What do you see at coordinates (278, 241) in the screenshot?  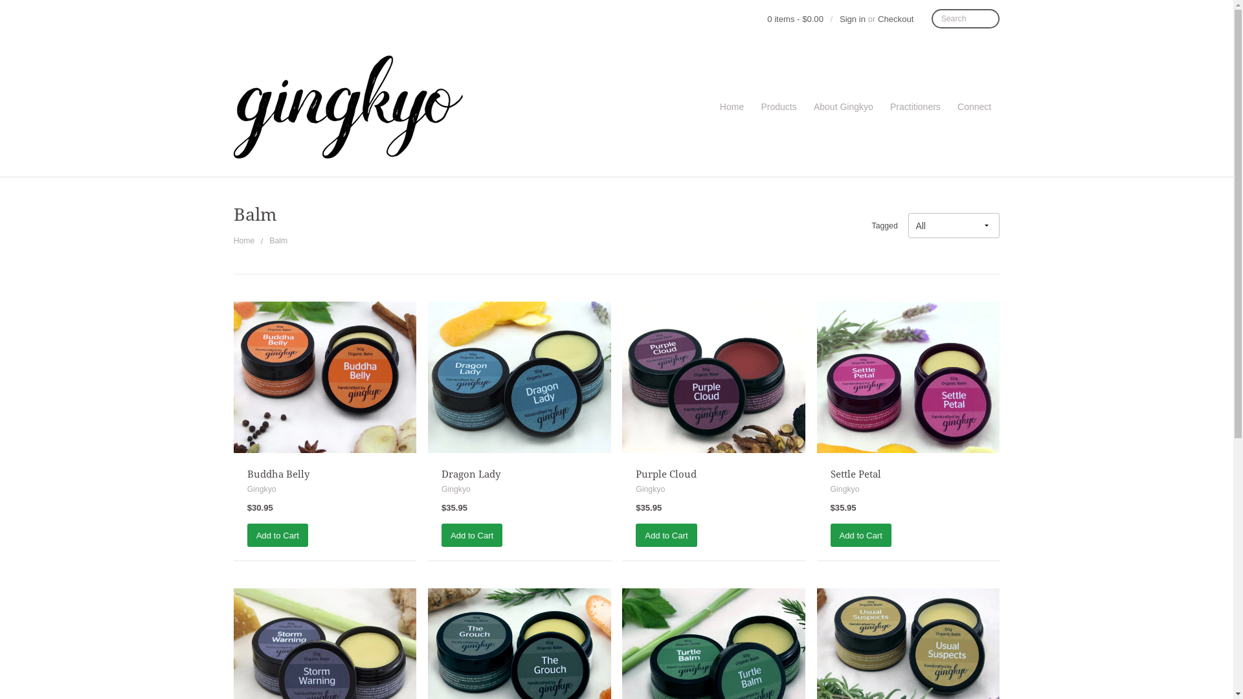 I see `Balm` at bounding box center [278, 241].